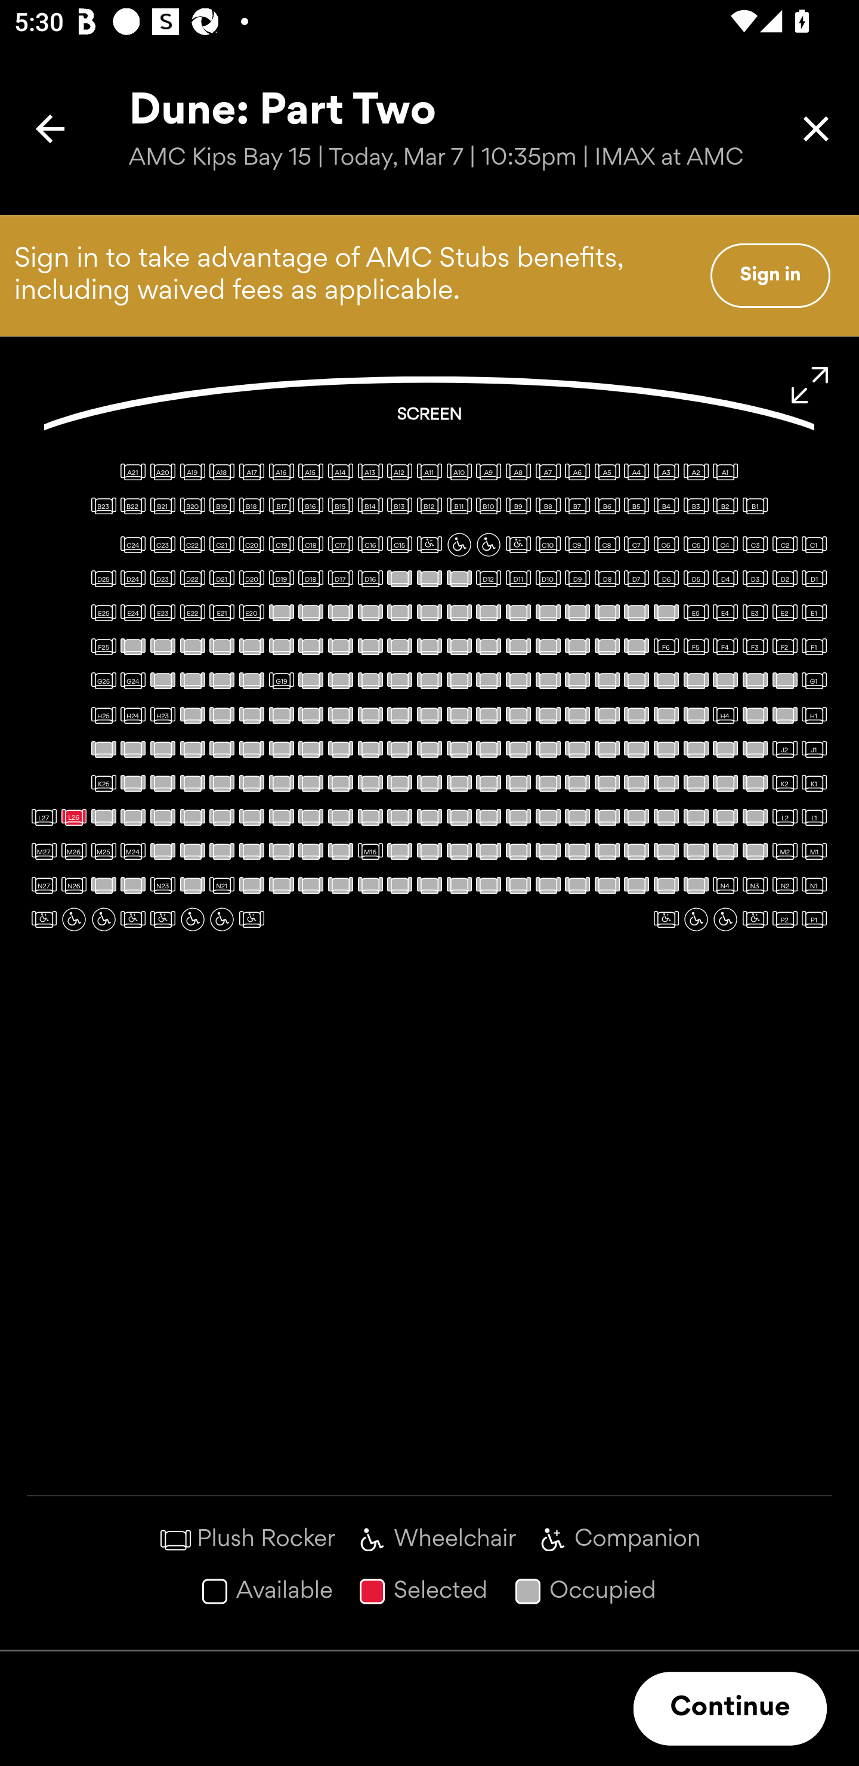 This screenshot has width=859, height=1766. I want to click on D2, Regular seat, available, so click(785, 578).